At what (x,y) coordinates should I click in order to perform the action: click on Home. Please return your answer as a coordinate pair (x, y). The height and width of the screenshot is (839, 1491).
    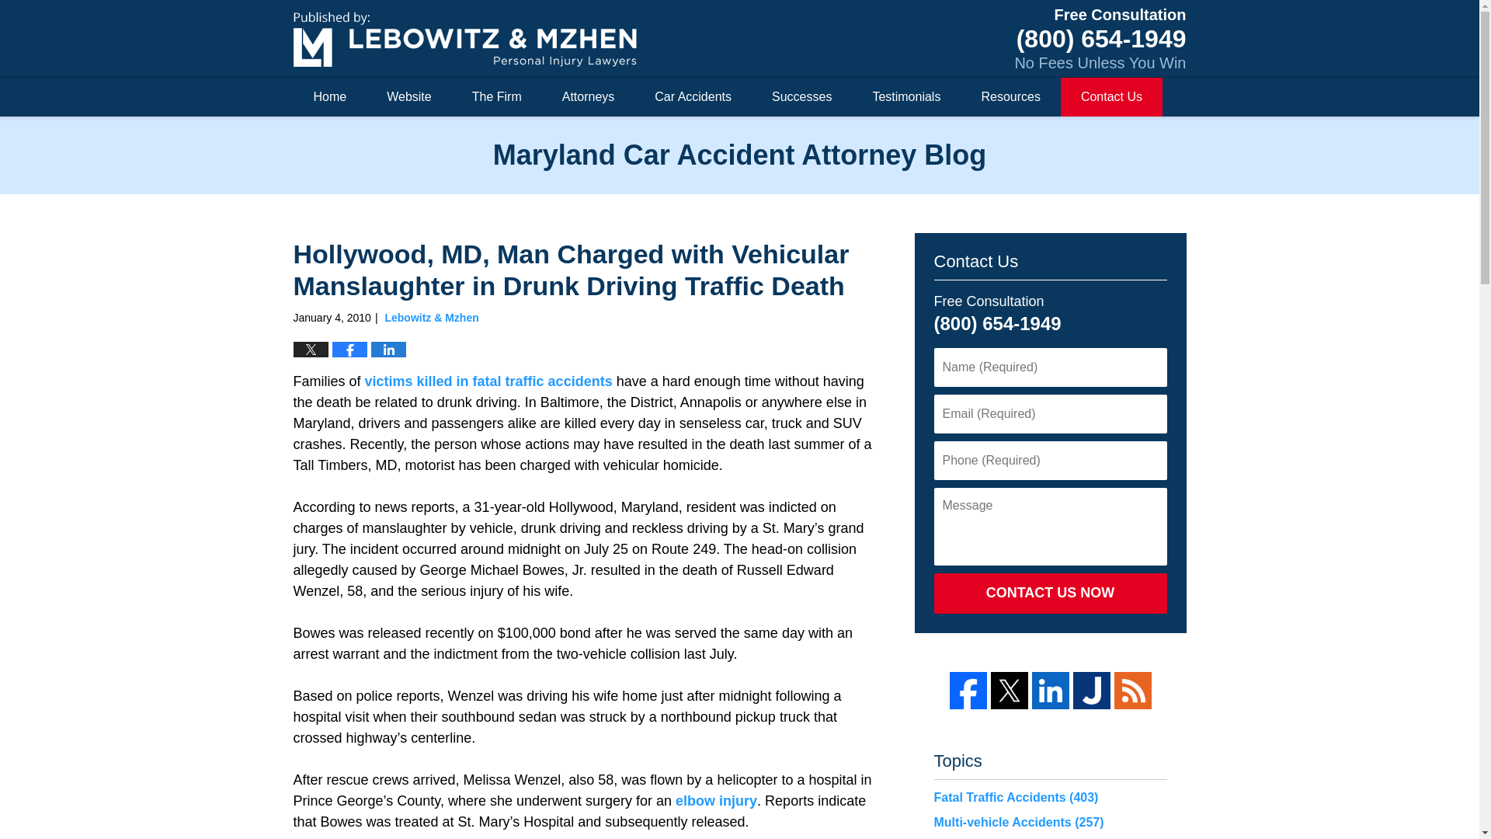
    Looking at the image, I should click on (330, 97).